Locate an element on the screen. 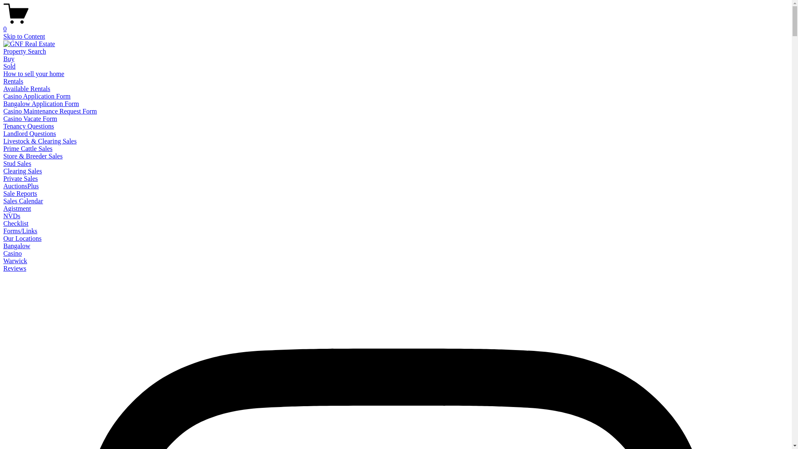 This screenshot has height=449, width=798. Tenancy Questions is located at coordinates (29, 126).